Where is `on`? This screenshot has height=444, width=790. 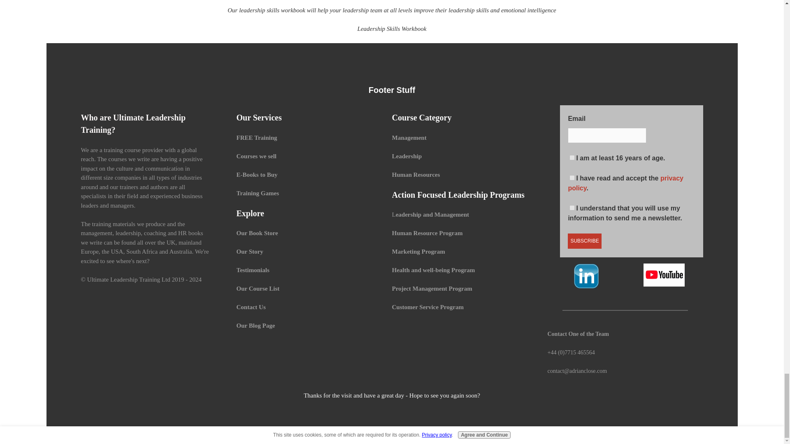
on is located at coordinates (572, 157).